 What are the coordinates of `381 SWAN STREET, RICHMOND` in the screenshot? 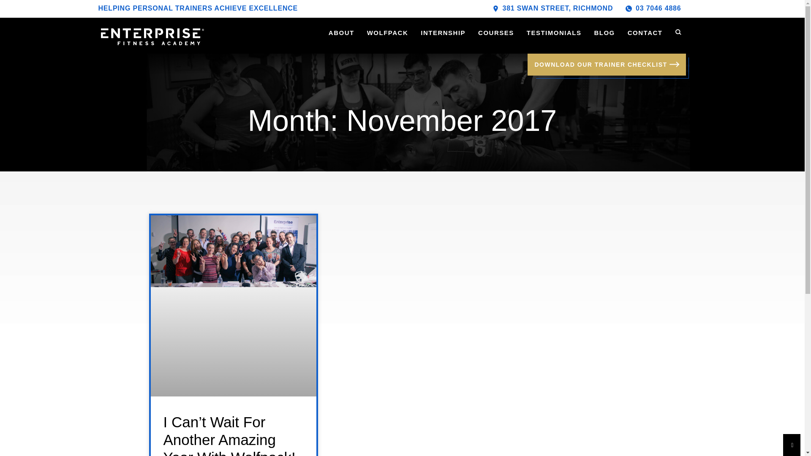 It's located at (552, 8).